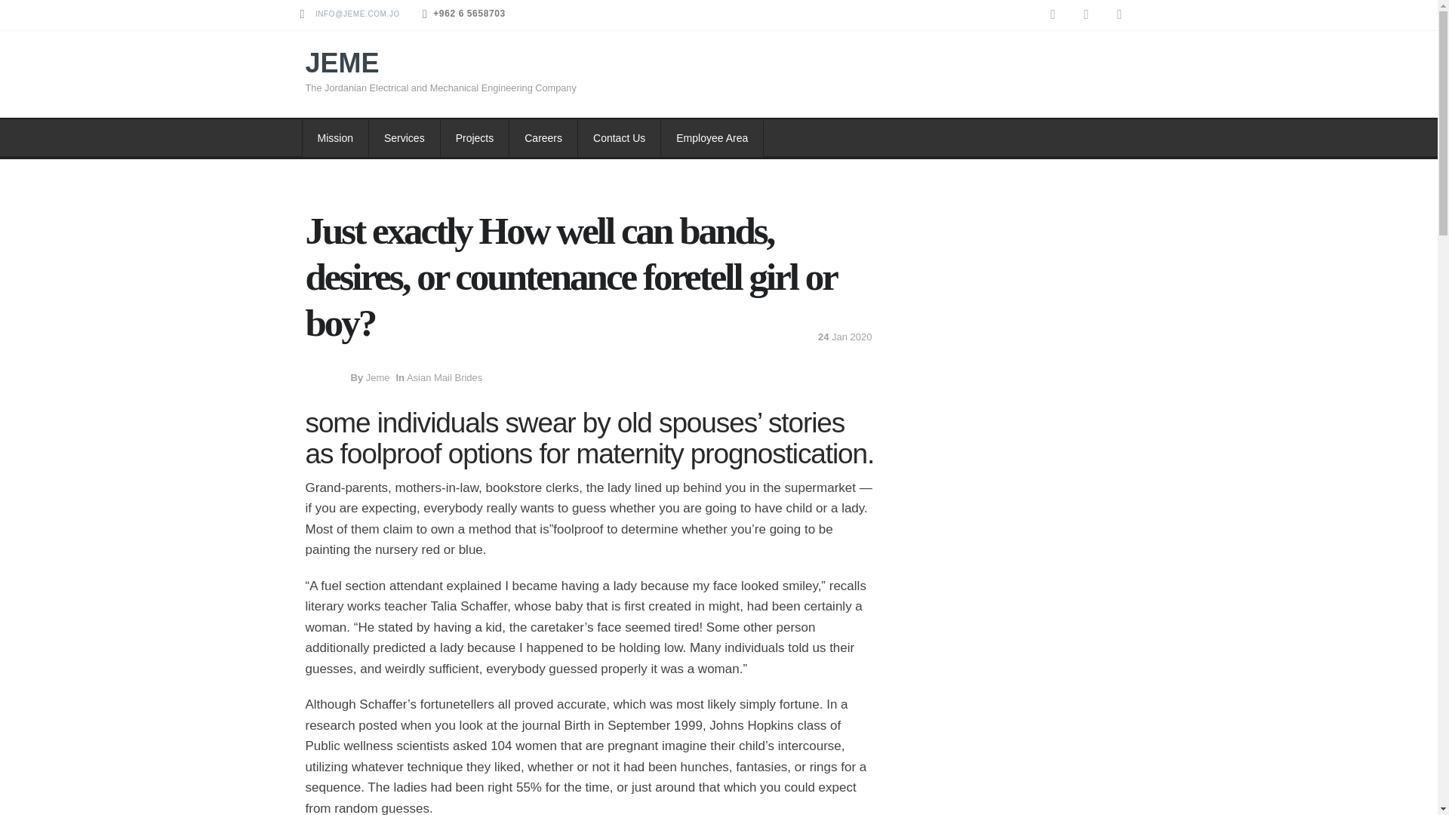  Describe the element at coordinates (619, 137) in the screenshot. I see `Contact Us` at that location.